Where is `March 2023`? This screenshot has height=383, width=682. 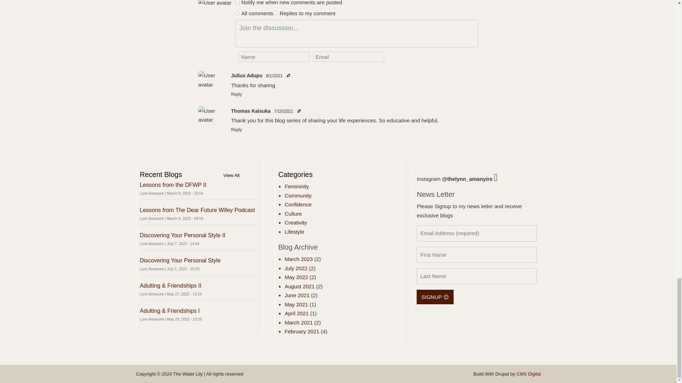 March 2023 is located at coordinates (298, 259).